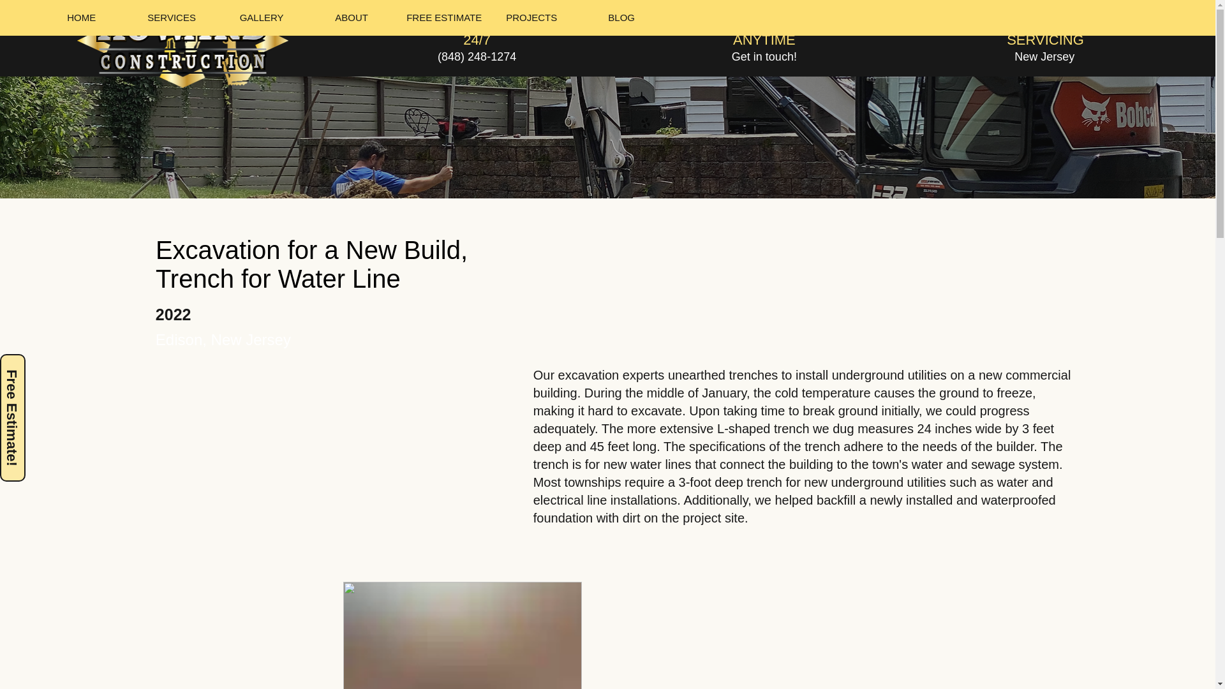  I want to click on CALL US , so click(477, 26).